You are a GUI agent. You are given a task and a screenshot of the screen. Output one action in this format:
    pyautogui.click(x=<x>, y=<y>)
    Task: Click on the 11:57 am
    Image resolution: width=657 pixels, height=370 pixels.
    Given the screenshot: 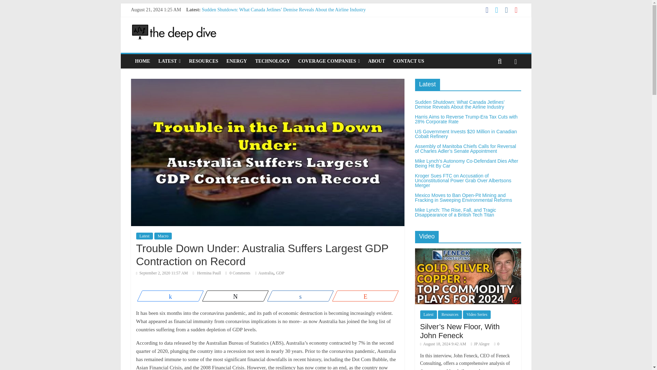 What is the action you would take?
    pyautogui.click(x=162, y=273)
    